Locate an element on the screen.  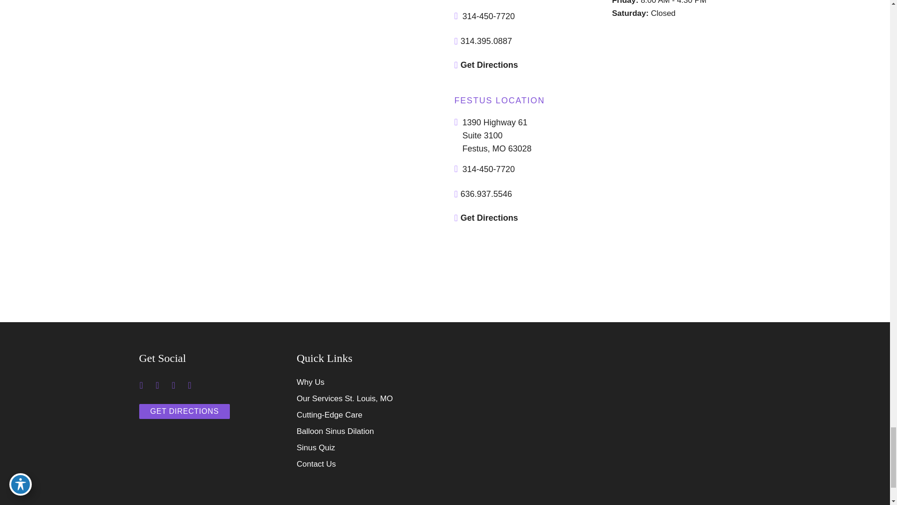
Learn more about this location is located at coordinates (497, 136).